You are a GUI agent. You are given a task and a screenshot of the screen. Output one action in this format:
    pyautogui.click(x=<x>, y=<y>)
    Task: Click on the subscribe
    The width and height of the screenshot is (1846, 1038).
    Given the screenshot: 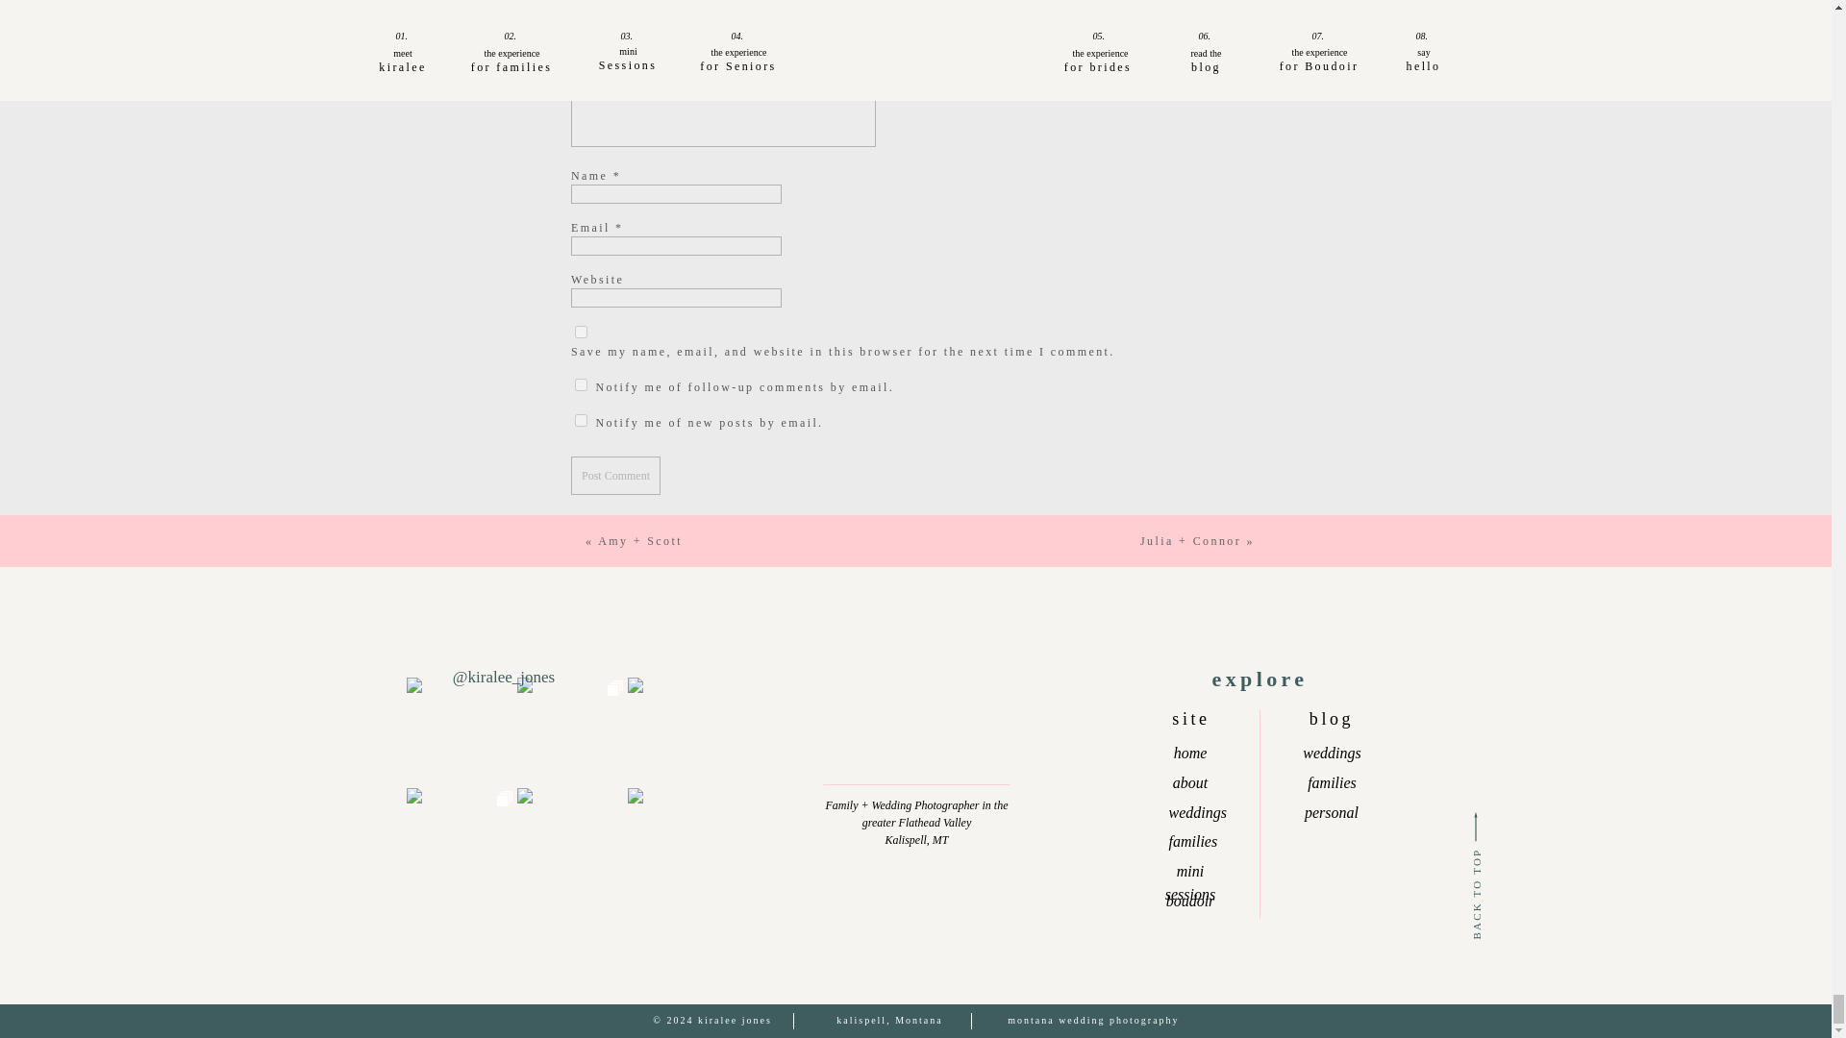 What is the action you would take?
    pyautogui.click(x=581, y=384)
    